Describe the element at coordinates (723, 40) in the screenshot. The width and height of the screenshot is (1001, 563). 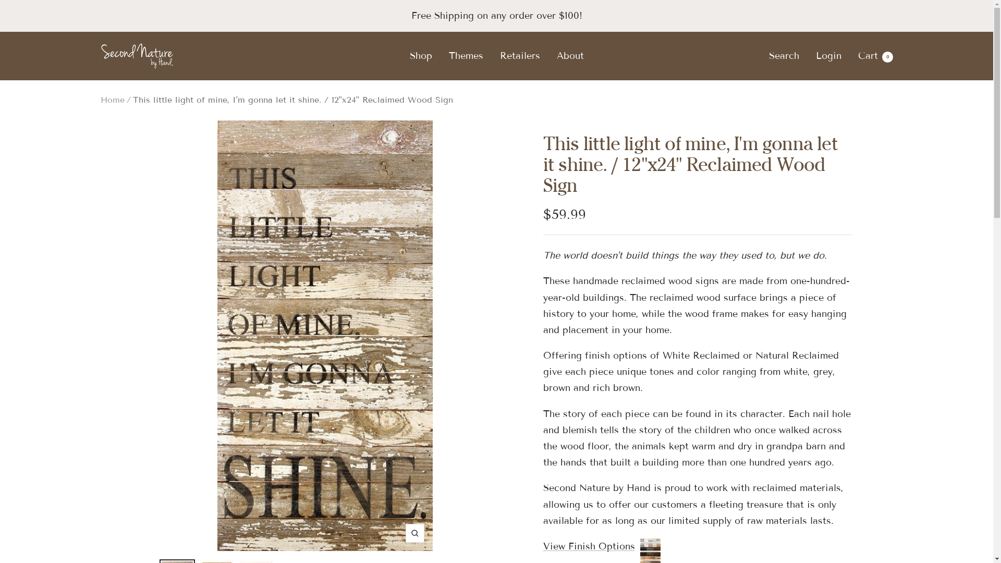
I see `ES - Espresso Brown with Cream Print` at that location.